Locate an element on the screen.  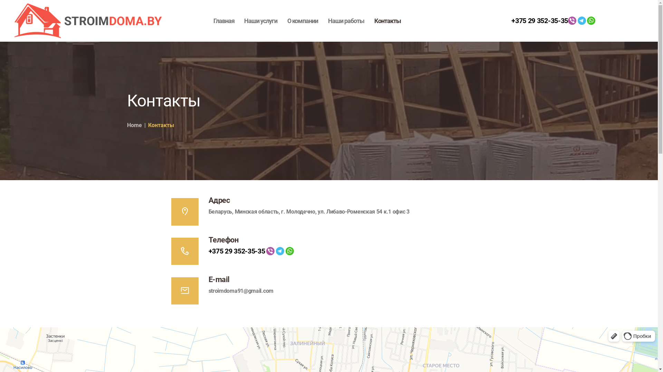
+375 29 352-35-35 is located at coordinates (237, 251).